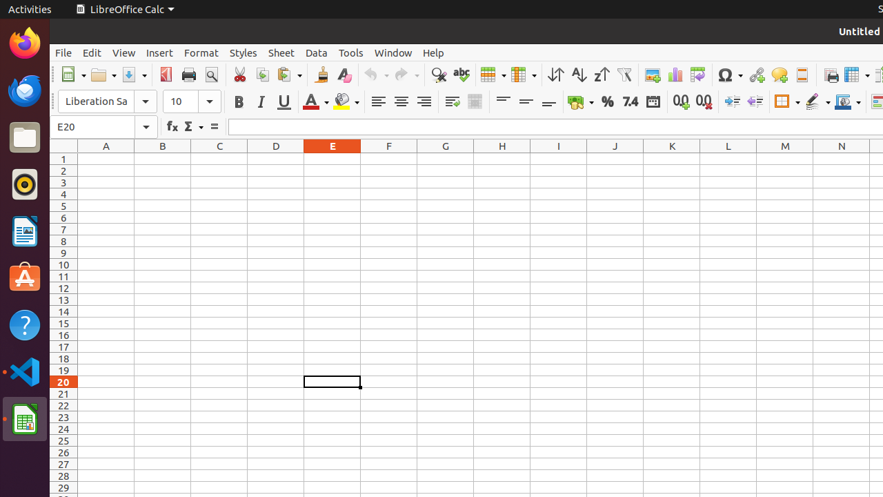 This screenshot has width=883, height=497. What do you see at coordinates (728, 159) in the screenshot?
I see `L1` at bounding box center [728, 159].